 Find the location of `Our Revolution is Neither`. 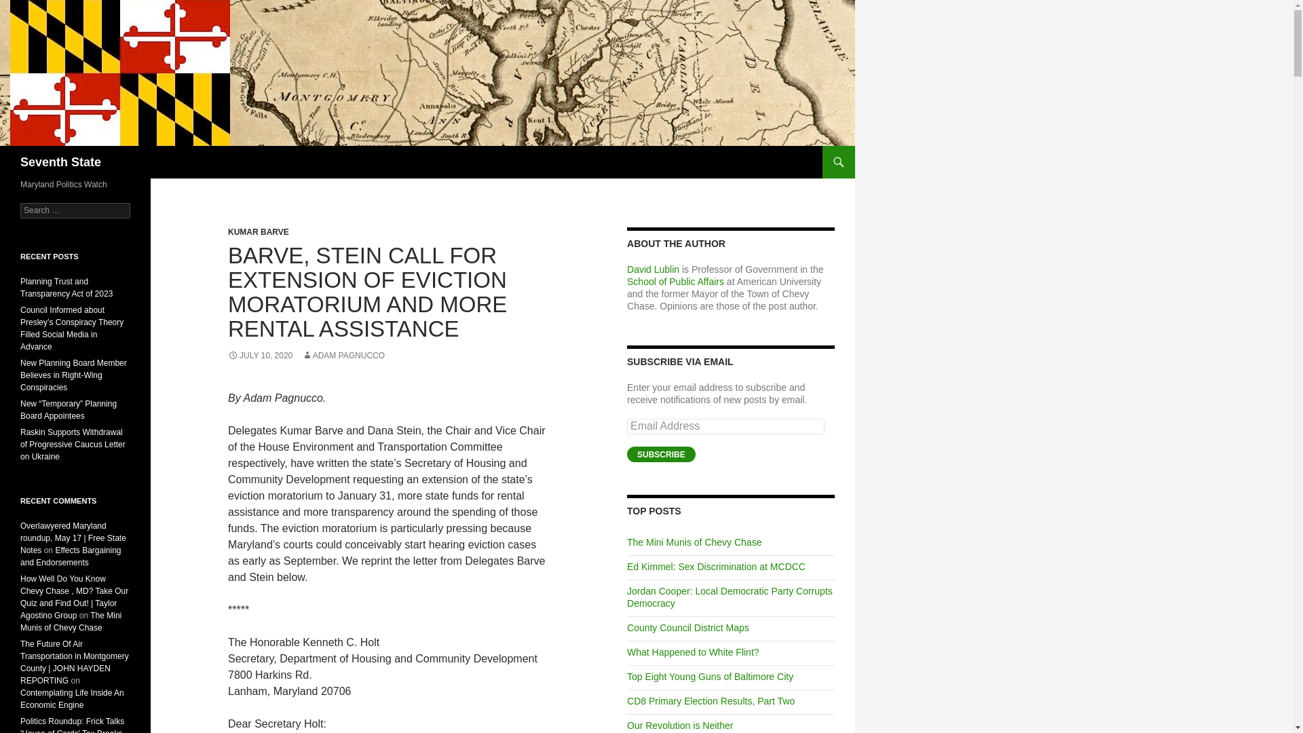

Our Revolution is Neither is located at coordinates (679, 725).